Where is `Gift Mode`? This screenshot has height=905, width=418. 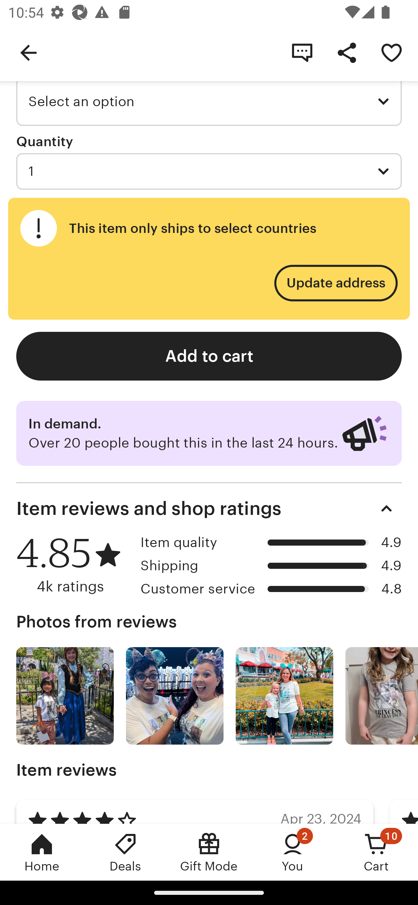 Gift Mode is located at coordinates (209, 852).